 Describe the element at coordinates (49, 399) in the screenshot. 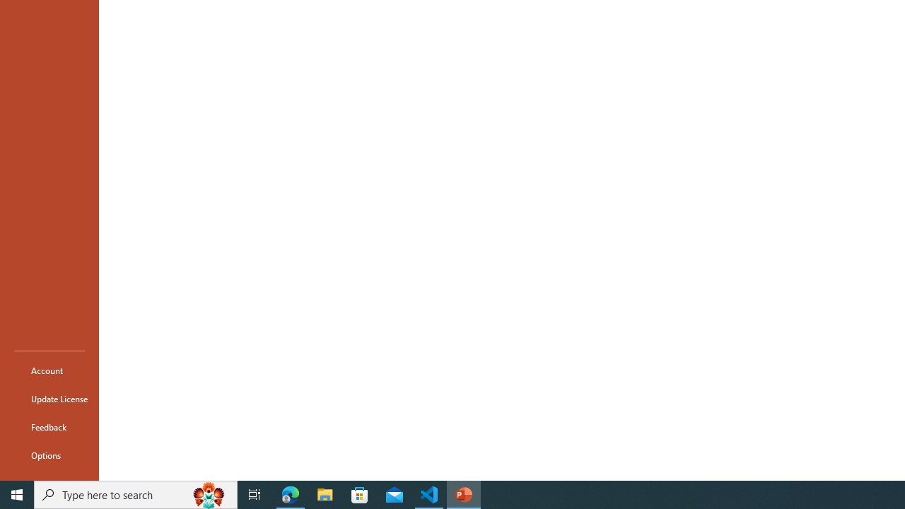

I see `Update License` at that location.